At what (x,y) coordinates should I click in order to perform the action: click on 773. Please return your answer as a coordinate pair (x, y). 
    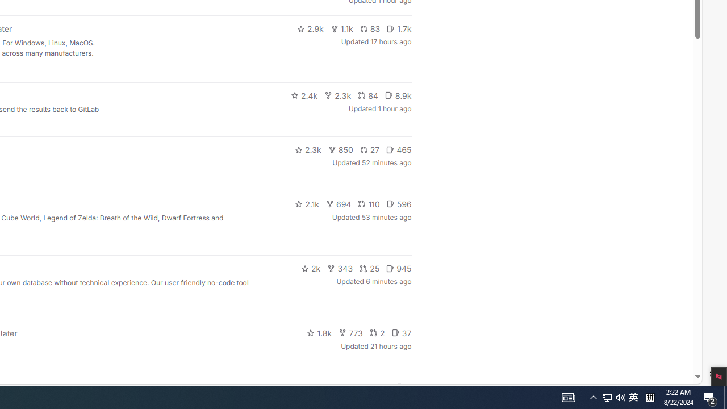
    Looking at the image, I should click on (351, 333).